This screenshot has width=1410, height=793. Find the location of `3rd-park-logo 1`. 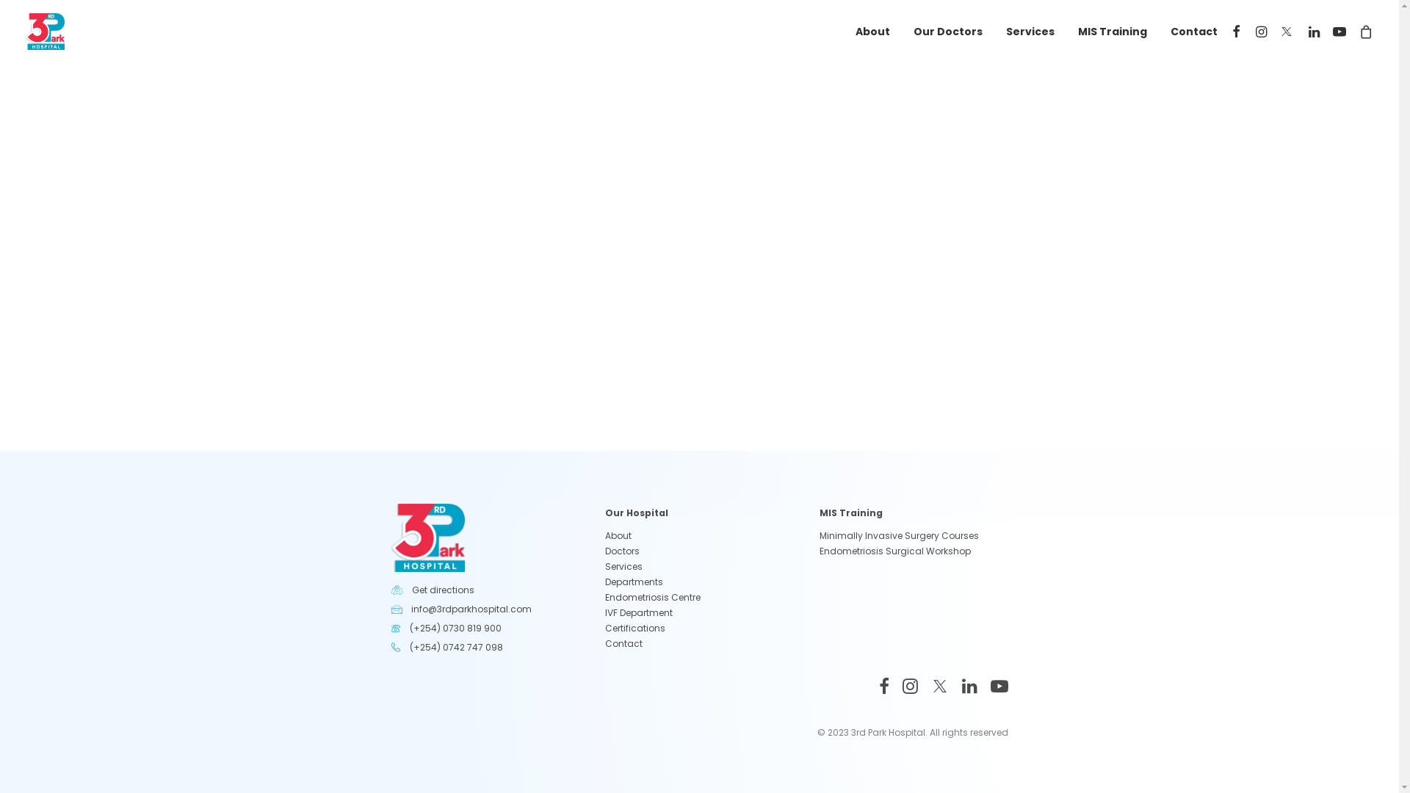

3rd-park-logo 1 is located at coordinates (427, 537).